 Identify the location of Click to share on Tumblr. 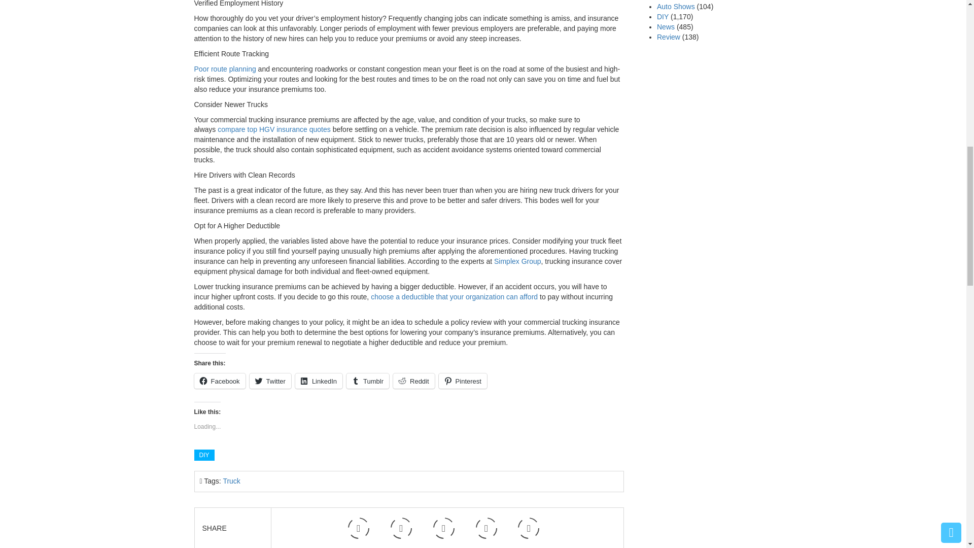
(367, 381).